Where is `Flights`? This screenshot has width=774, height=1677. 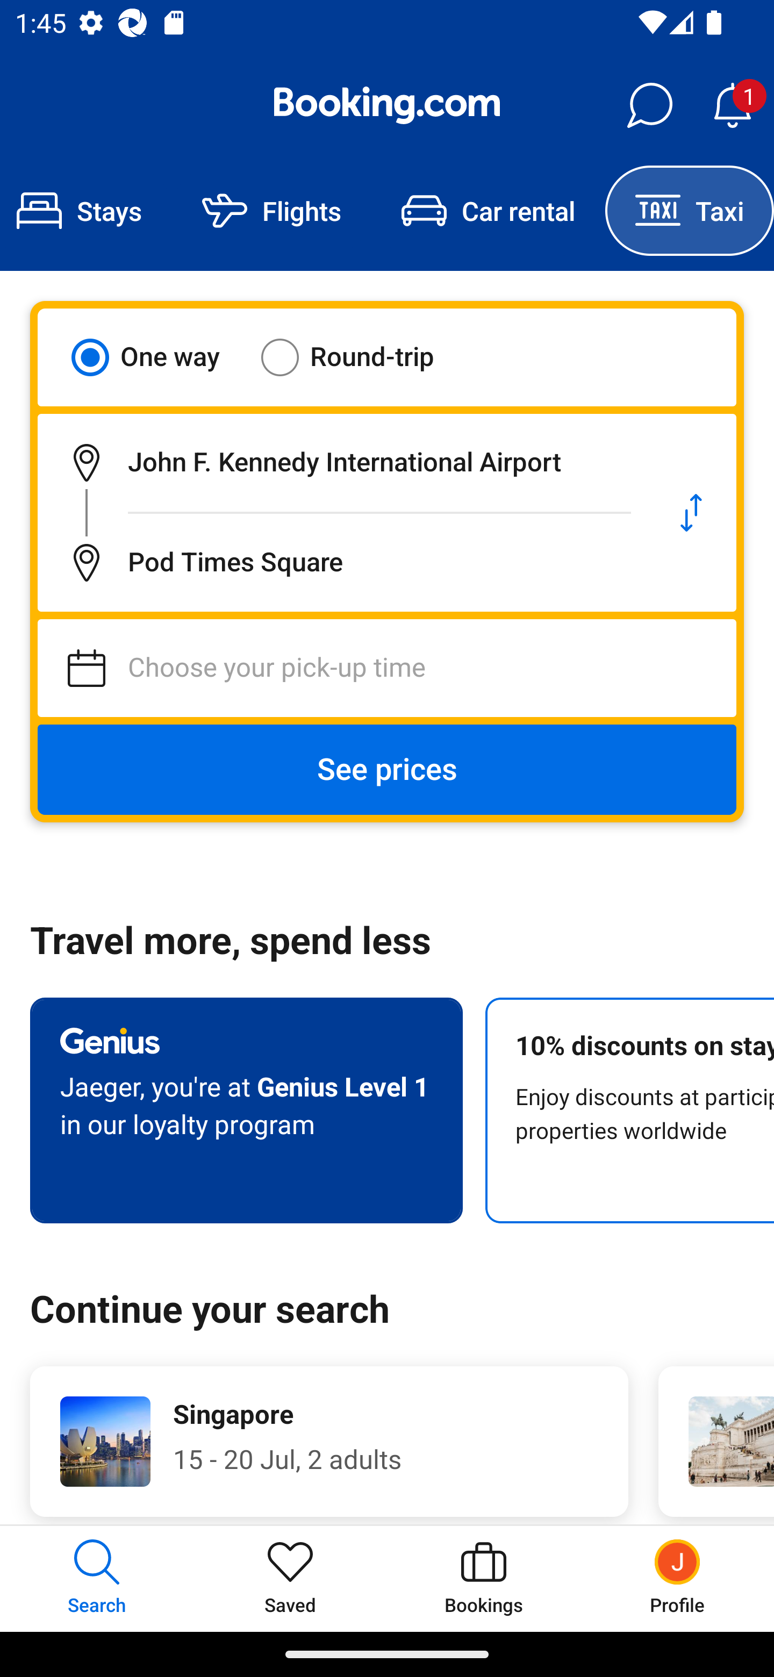
Flights is located at coordinates (271, 211).